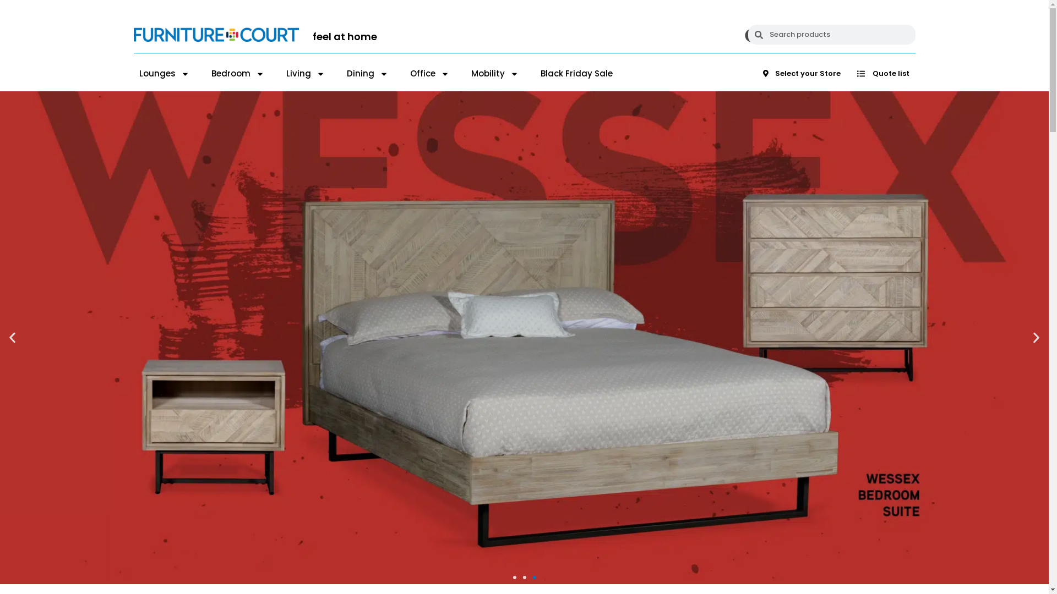 This screenshot has width=1057, height=594. What do you see at coordinates (306, 74) in the screenshot?
I see `Living` at bounding box center [306, 74].